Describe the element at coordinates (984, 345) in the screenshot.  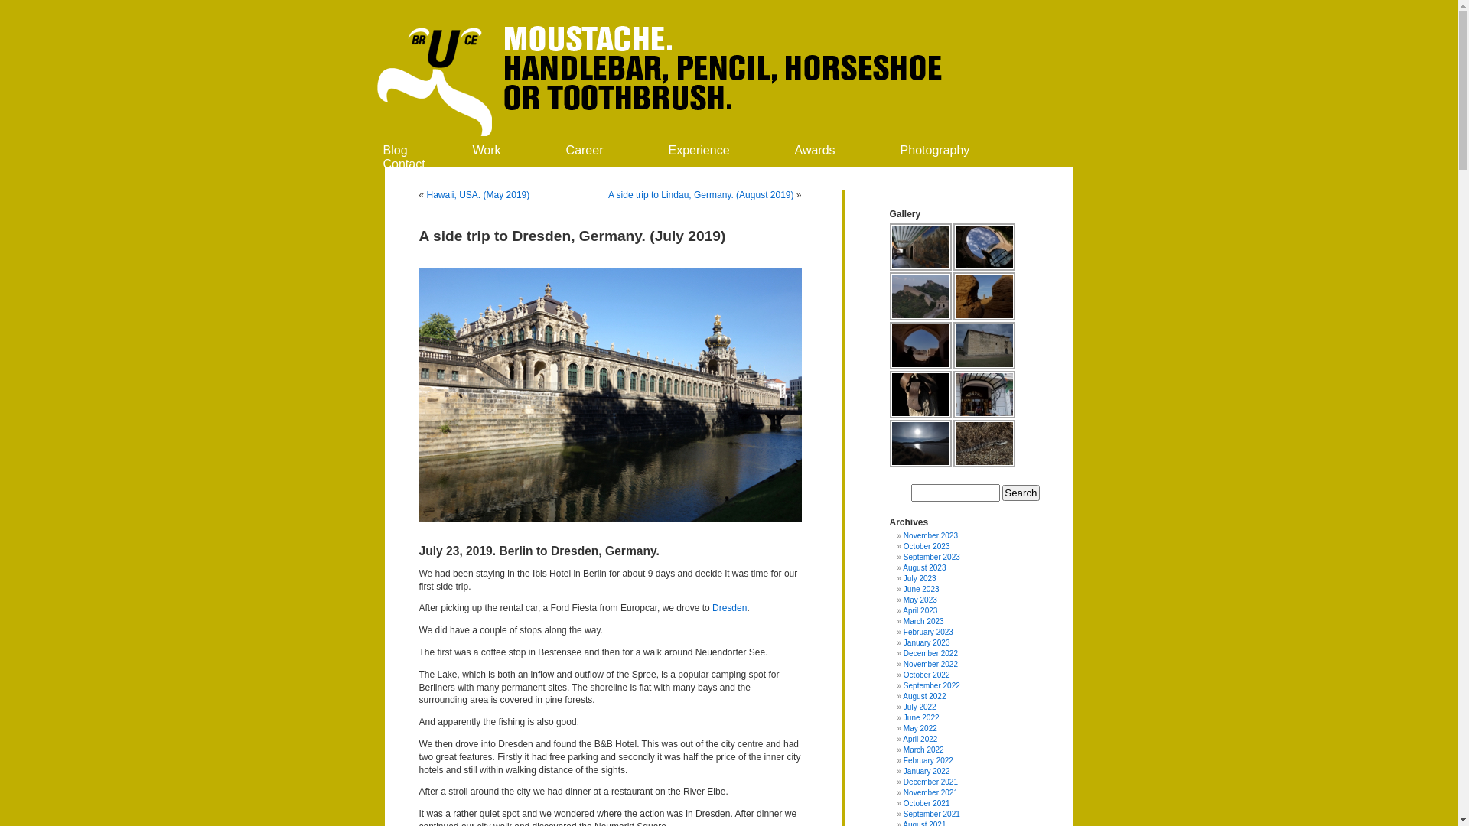
I see `DSC02209` at that location.